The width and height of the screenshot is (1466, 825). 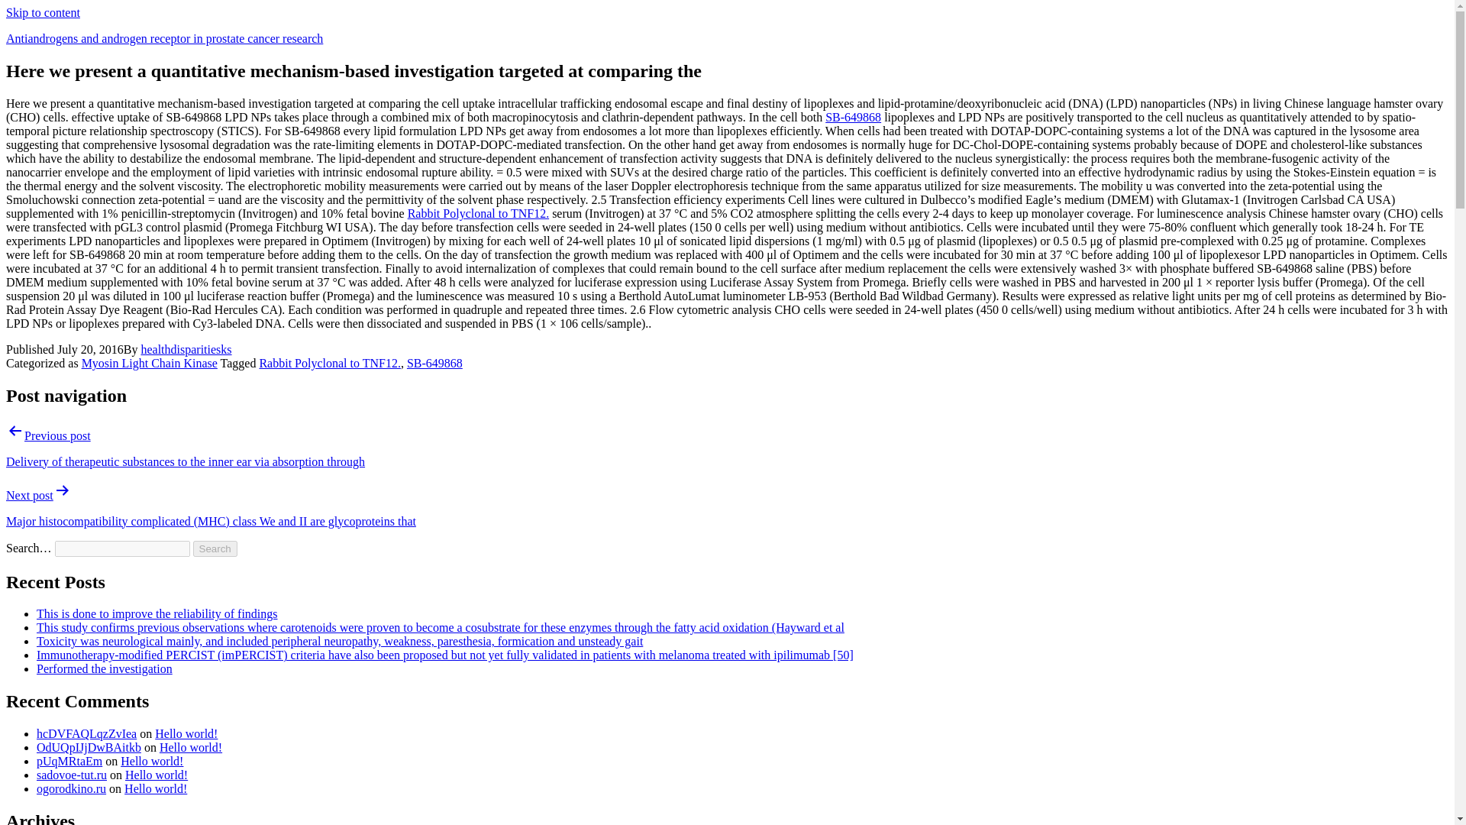 I want to click on OdUQpIJjDwBAitkb, so click(x=89, y=747).